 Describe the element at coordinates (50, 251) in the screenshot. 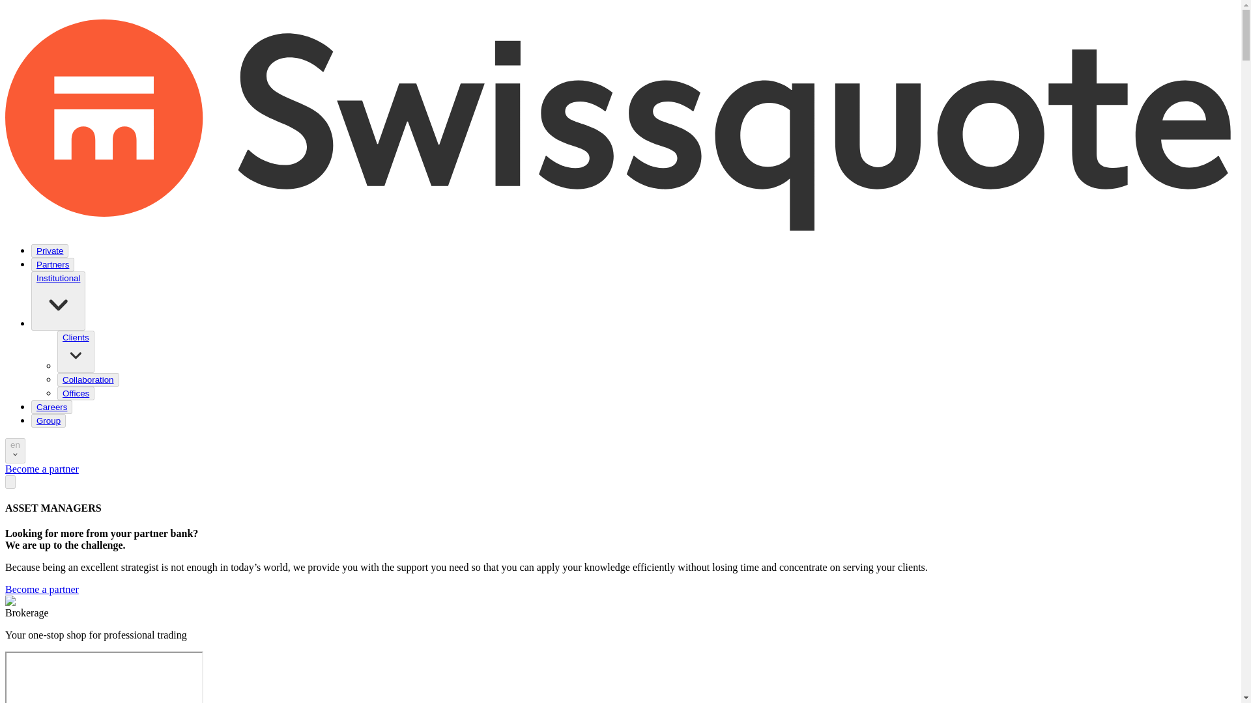

I see `Private` at that location.